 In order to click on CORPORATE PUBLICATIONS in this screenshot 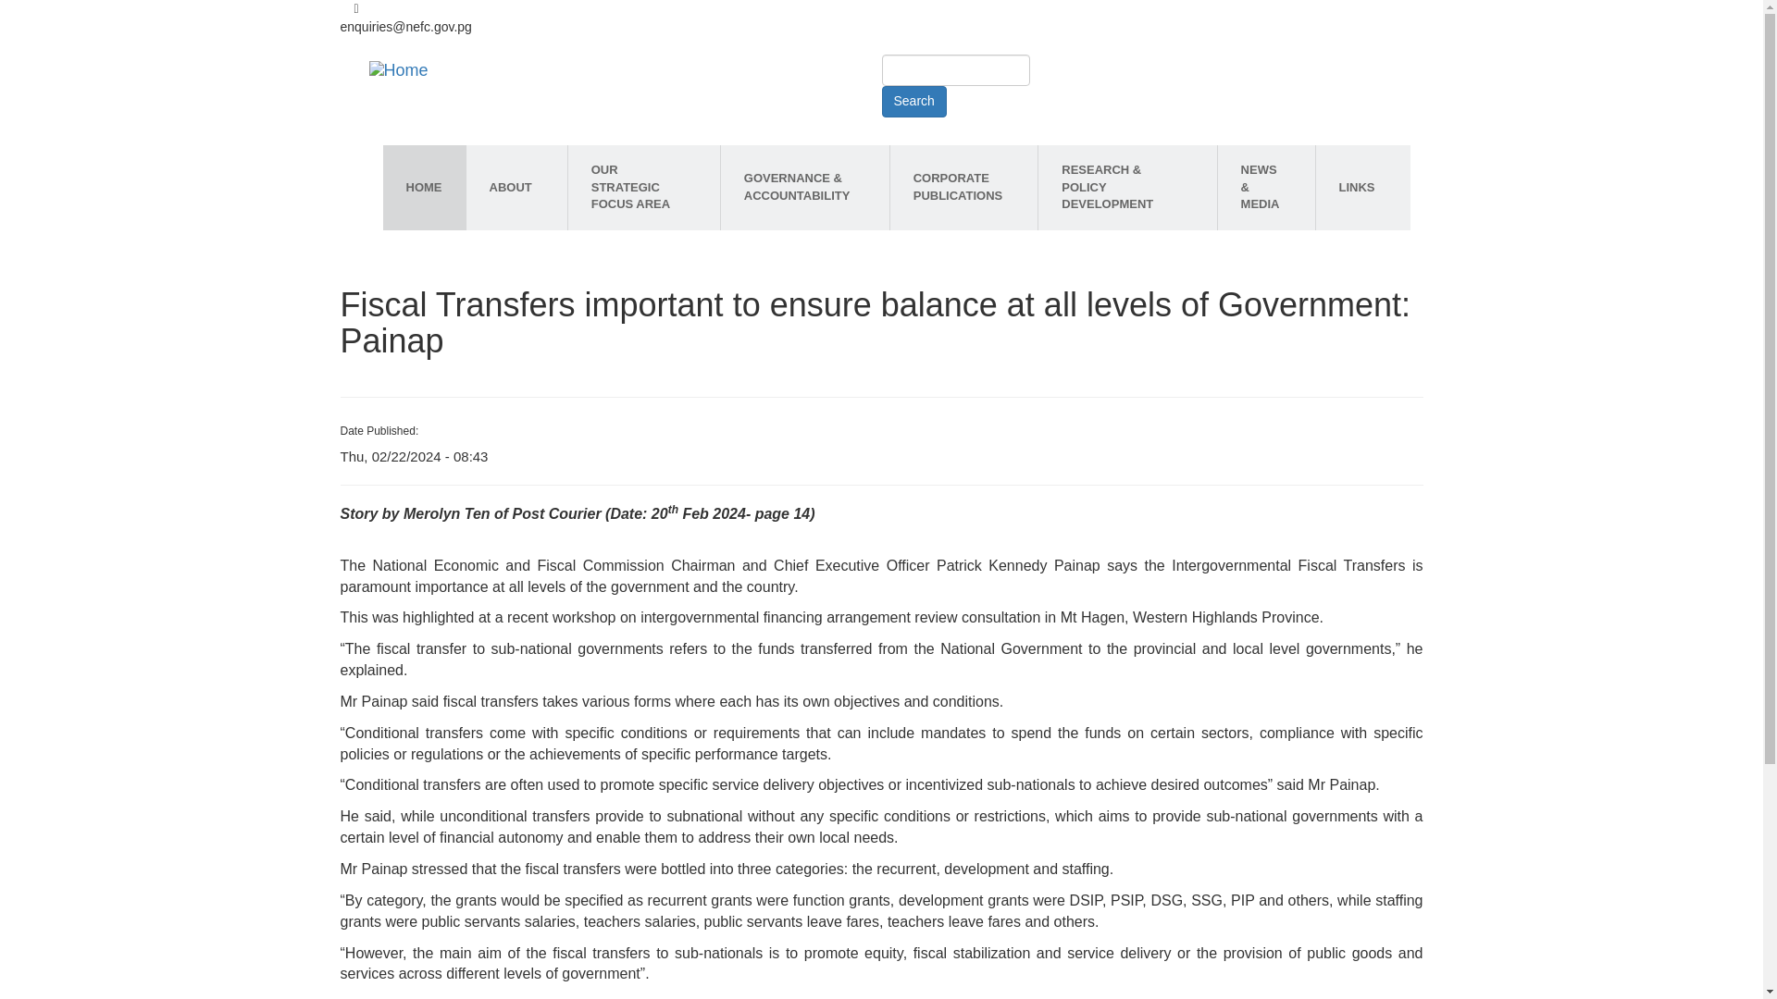, I will do `click(963, 187)`.